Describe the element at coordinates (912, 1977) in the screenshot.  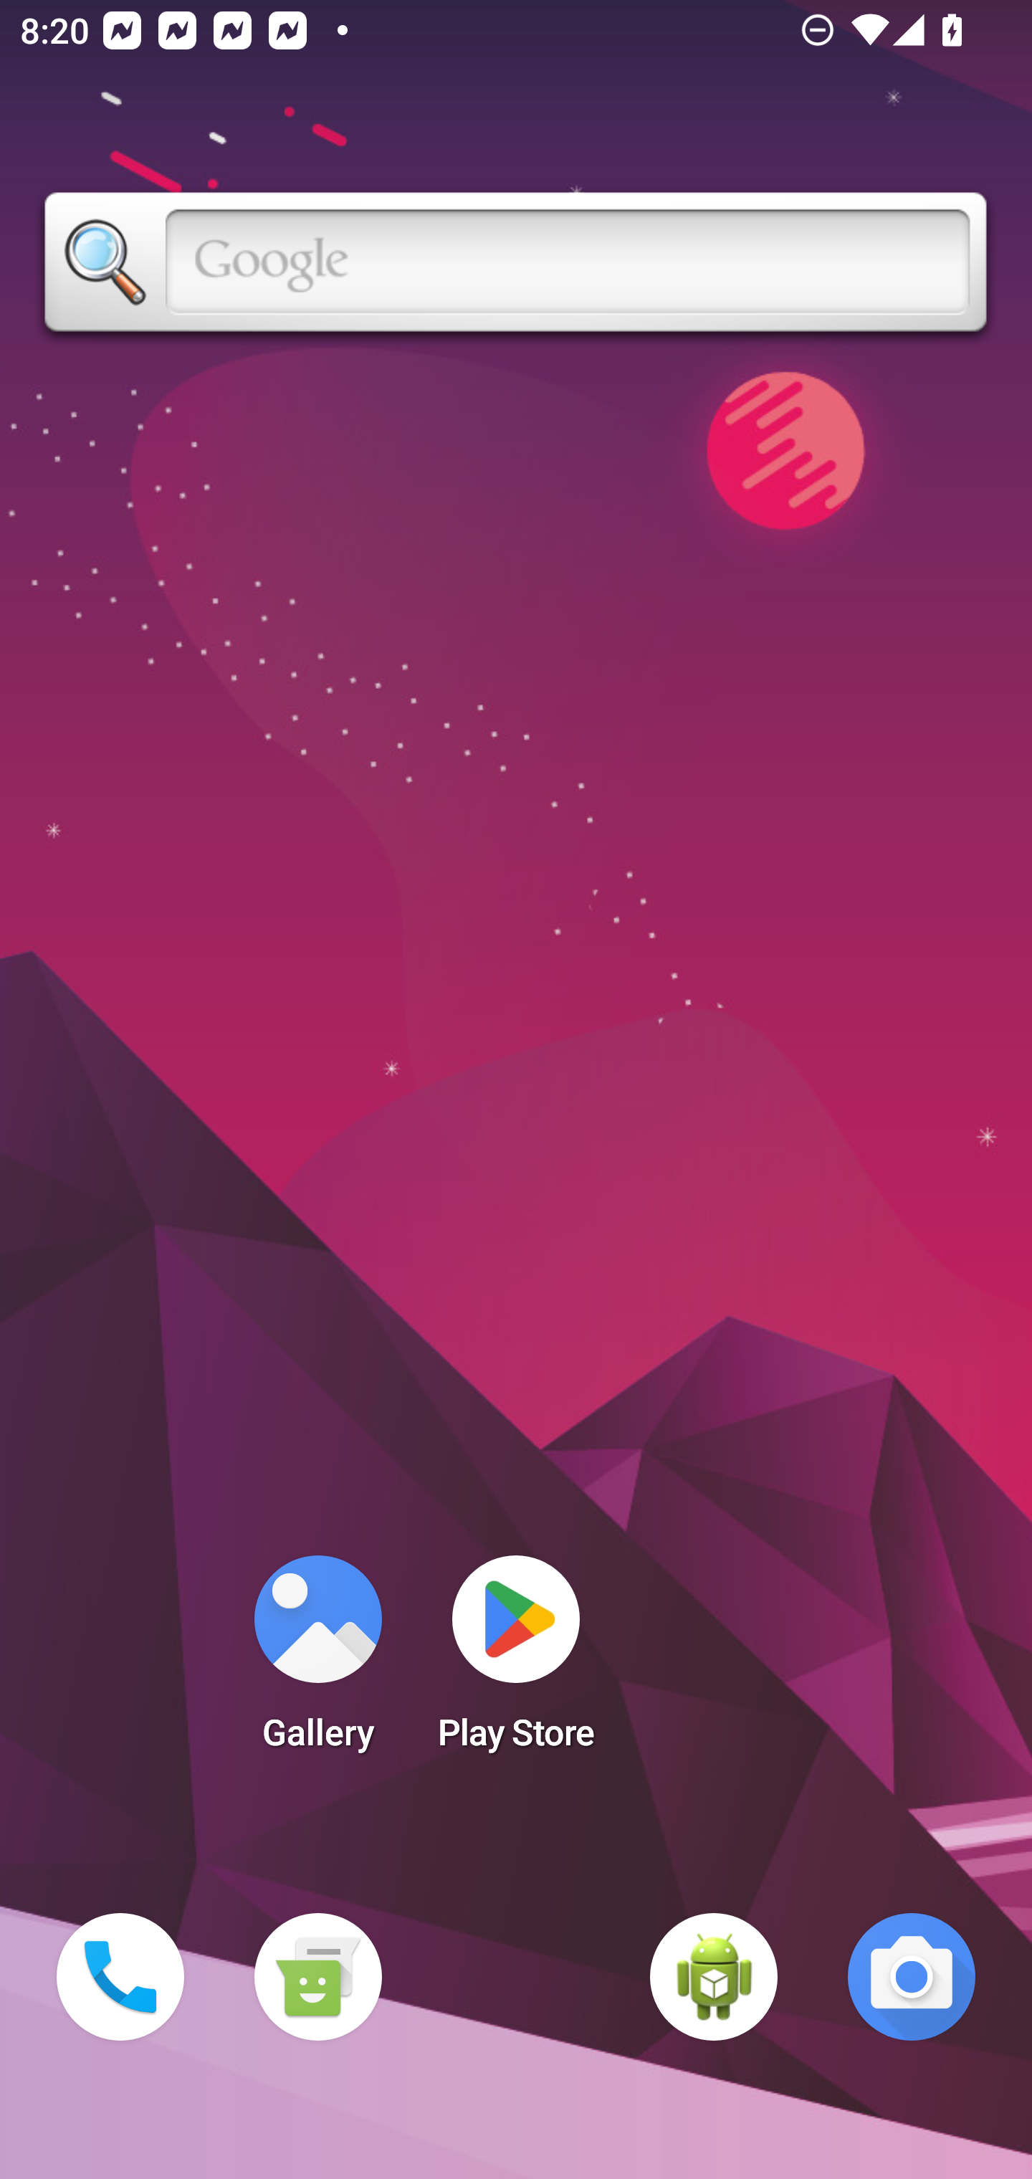
I see `Camera` at that location.